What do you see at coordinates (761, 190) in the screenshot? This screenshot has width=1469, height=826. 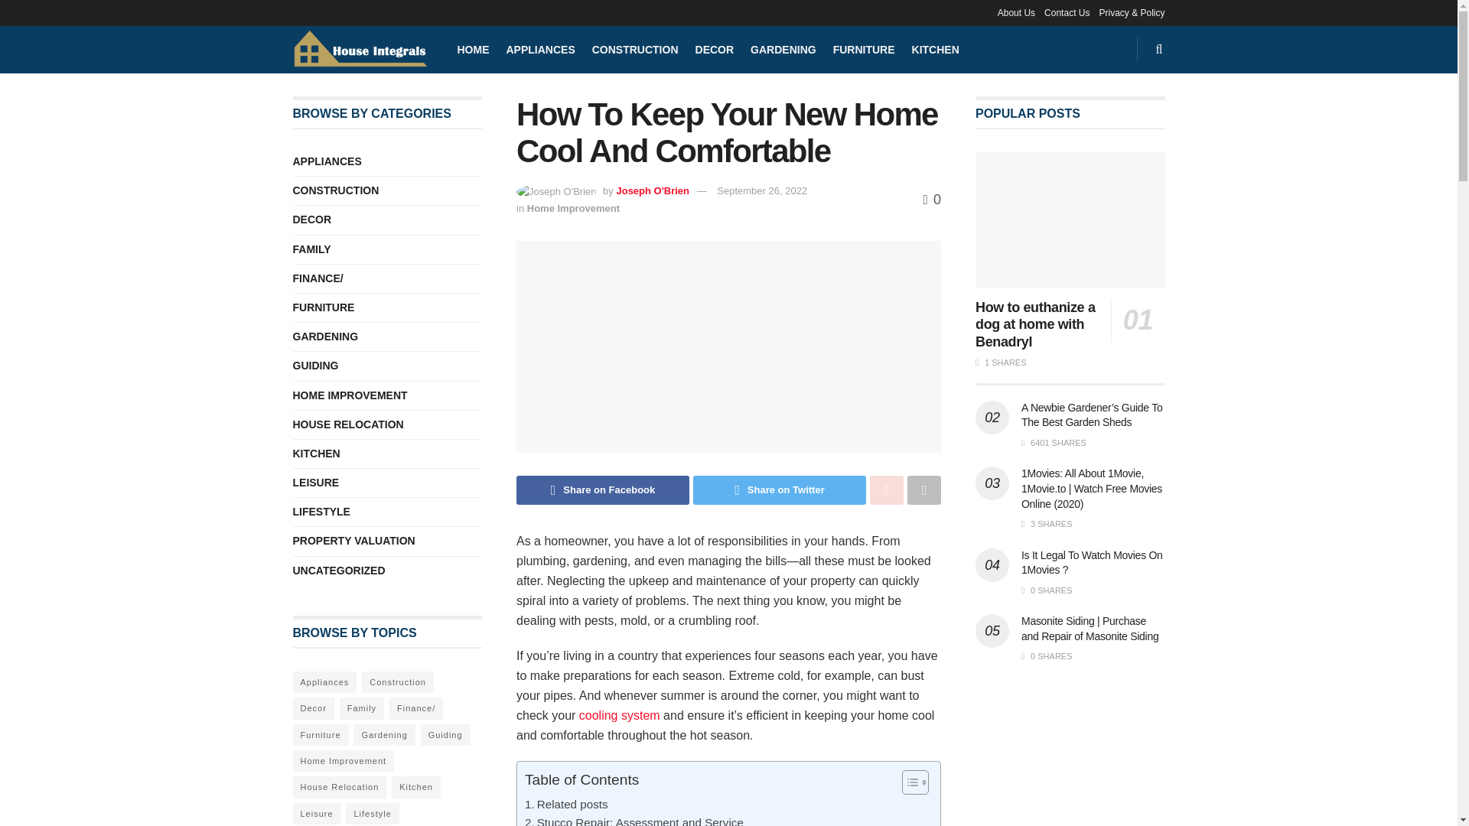 I see `September 26, 2022` at bounding box center [761, 190].